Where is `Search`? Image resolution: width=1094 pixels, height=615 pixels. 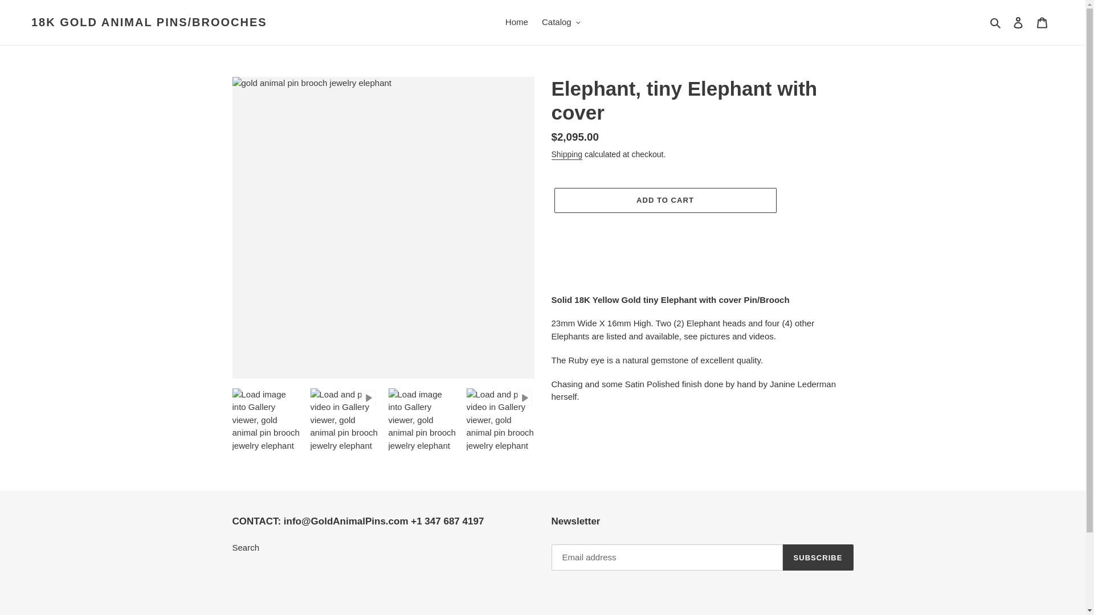 Search is located at coordinates (996, 22).